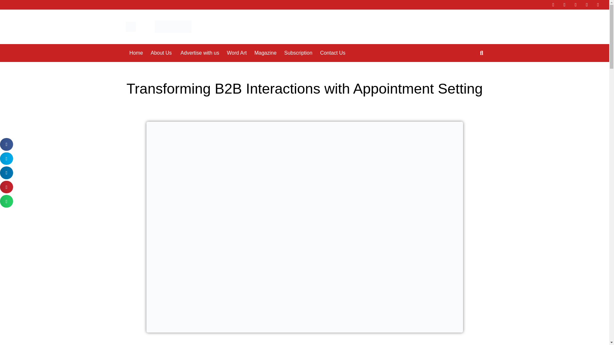 The height and width of the screenshot is (345, 614). I want to click on Youtube, so click(598, 5).